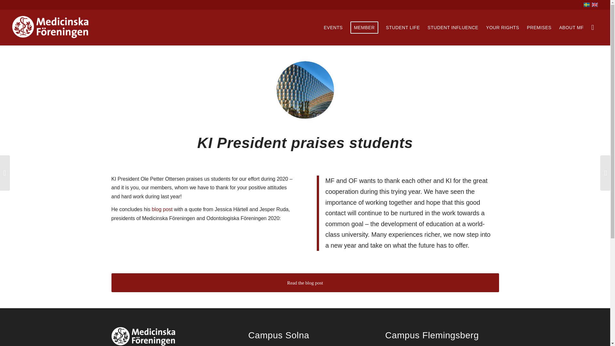 This screenshot has height=346, width=615. I want to click on ABOUT MF, so click(571, 28).